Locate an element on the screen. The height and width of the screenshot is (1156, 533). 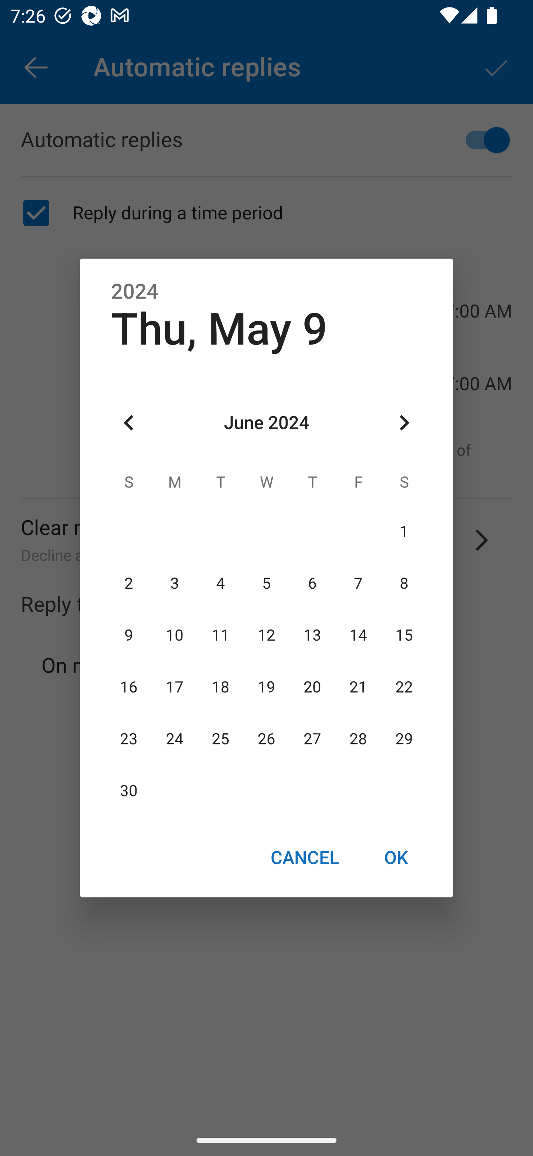
Next month is located at coordinates (404, 423).